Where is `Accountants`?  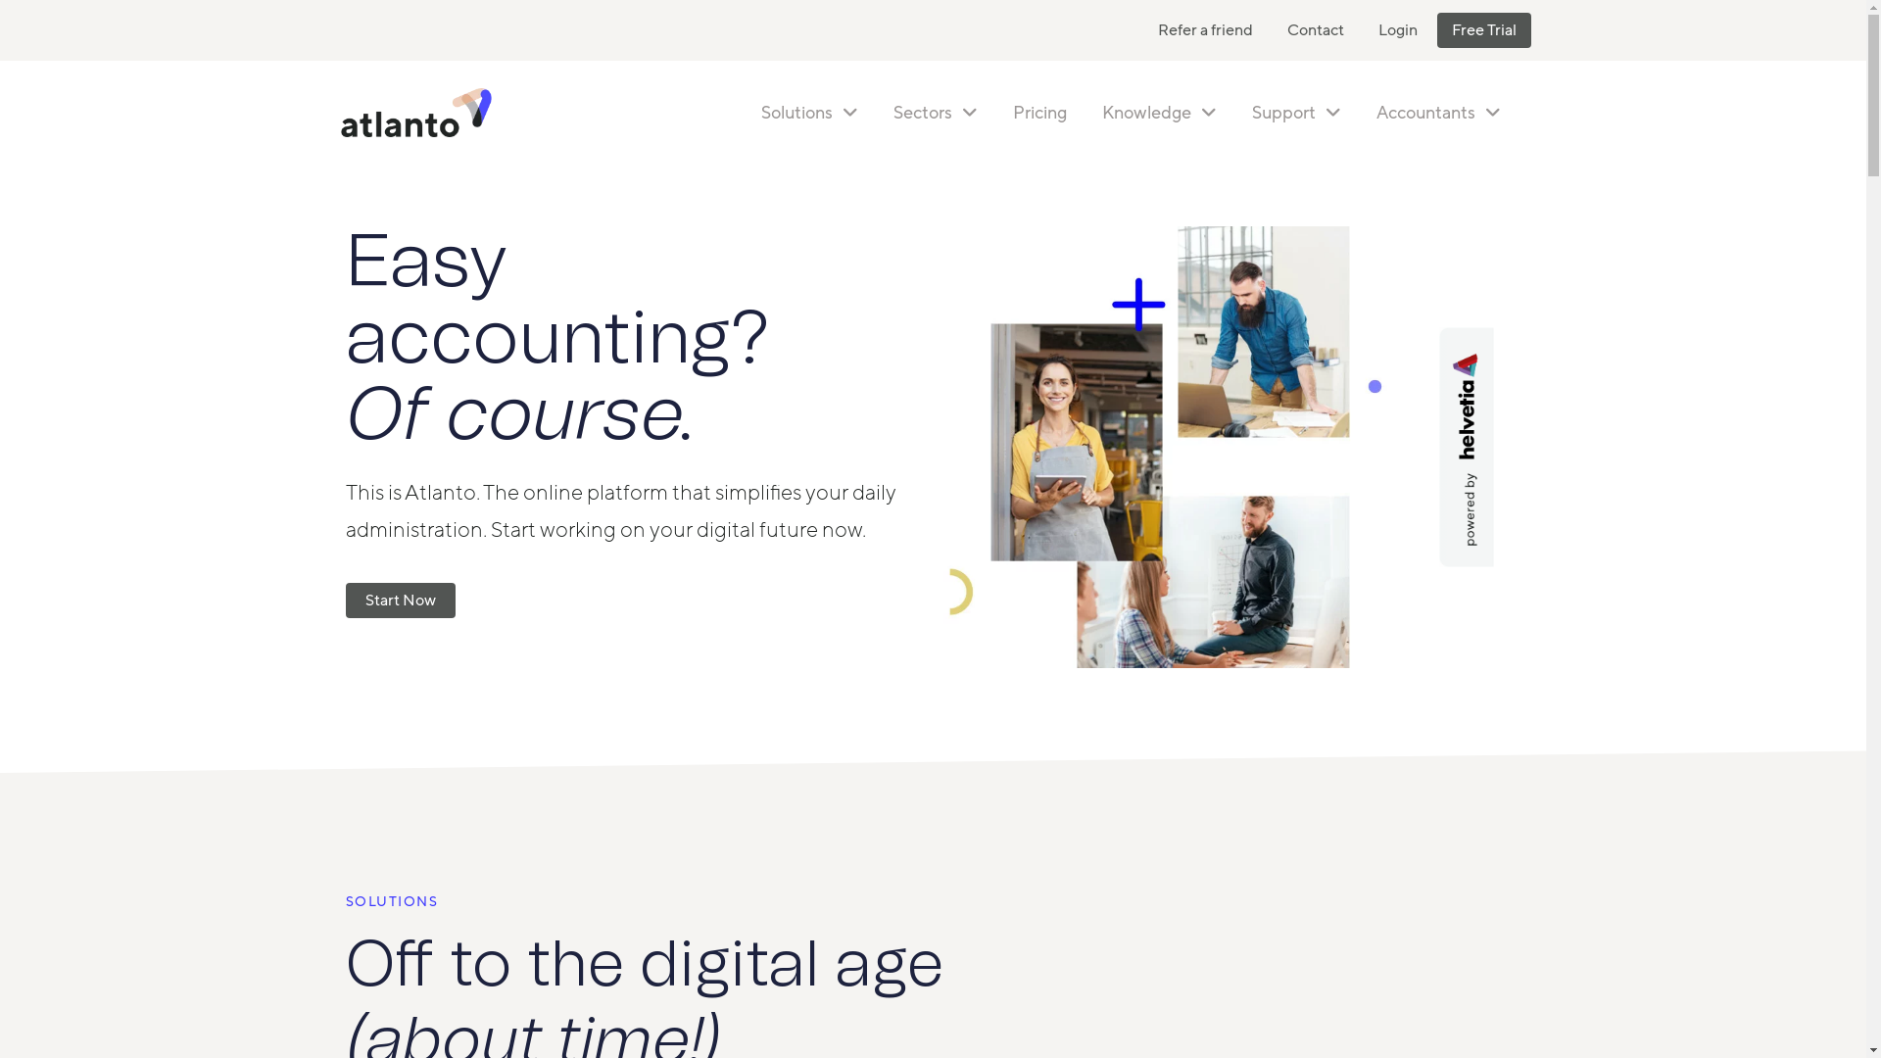
Accountants is located at coordinates (1438, 112).